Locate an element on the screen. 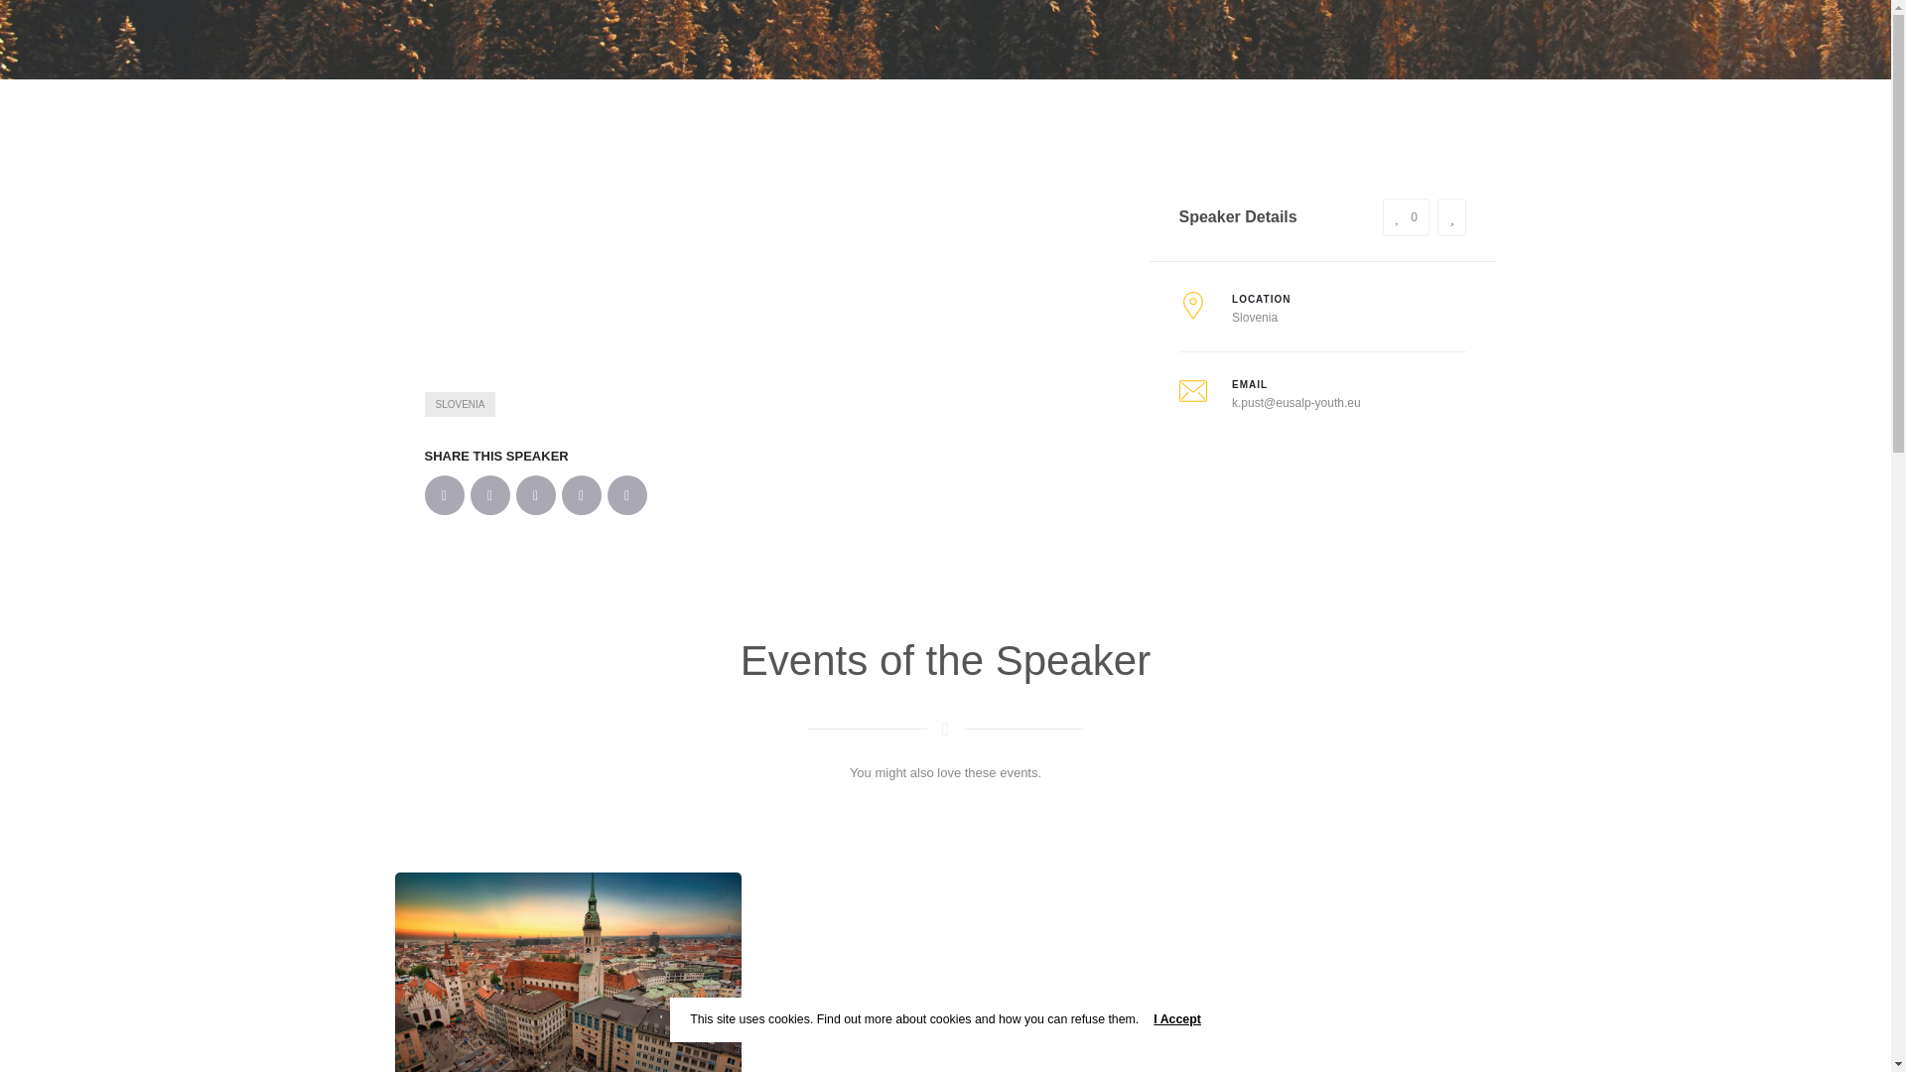 The width and height of the screenshot is (1906, 1072). Like is located at coordinates (1406, 216).